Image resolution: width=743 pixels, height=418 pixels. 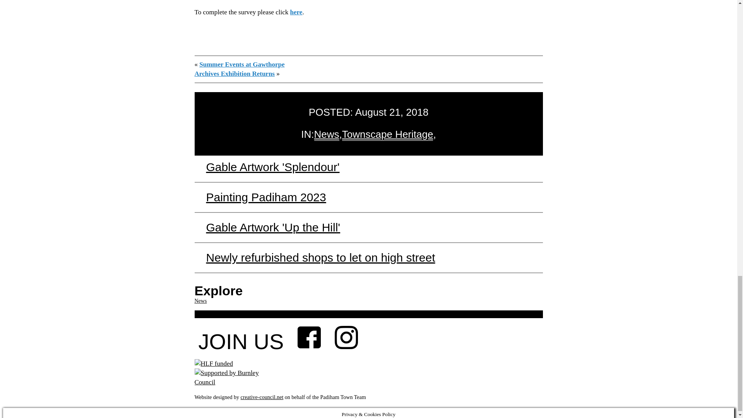 I want to click on Gable Artwork 'Up the Hill', so click(x=273, y=226).